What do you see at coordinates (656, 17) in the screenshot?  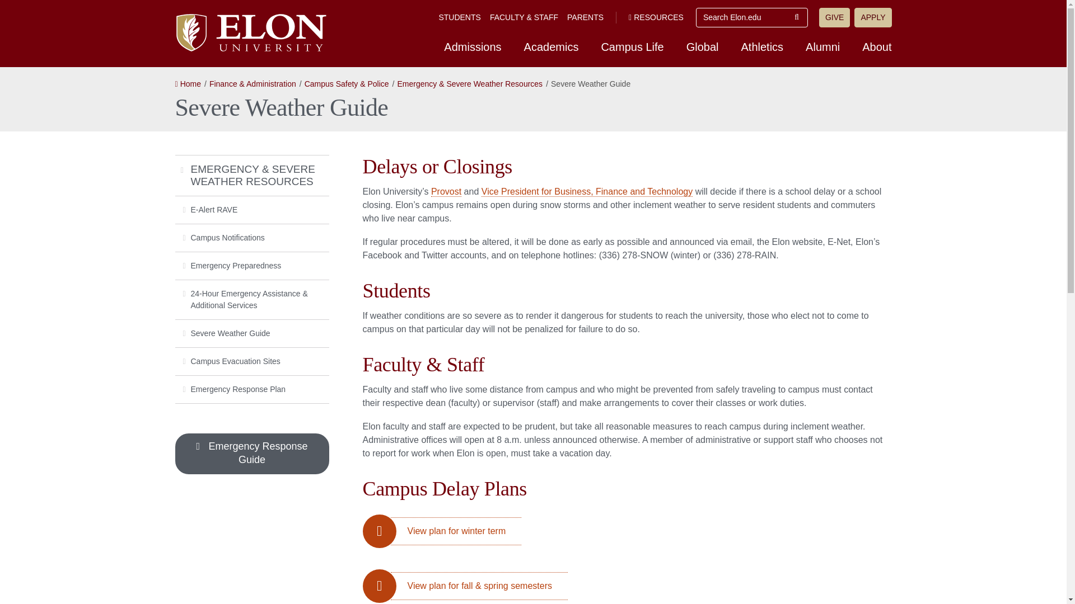 I see `RESOURCES` at bounding box center [656, 17].